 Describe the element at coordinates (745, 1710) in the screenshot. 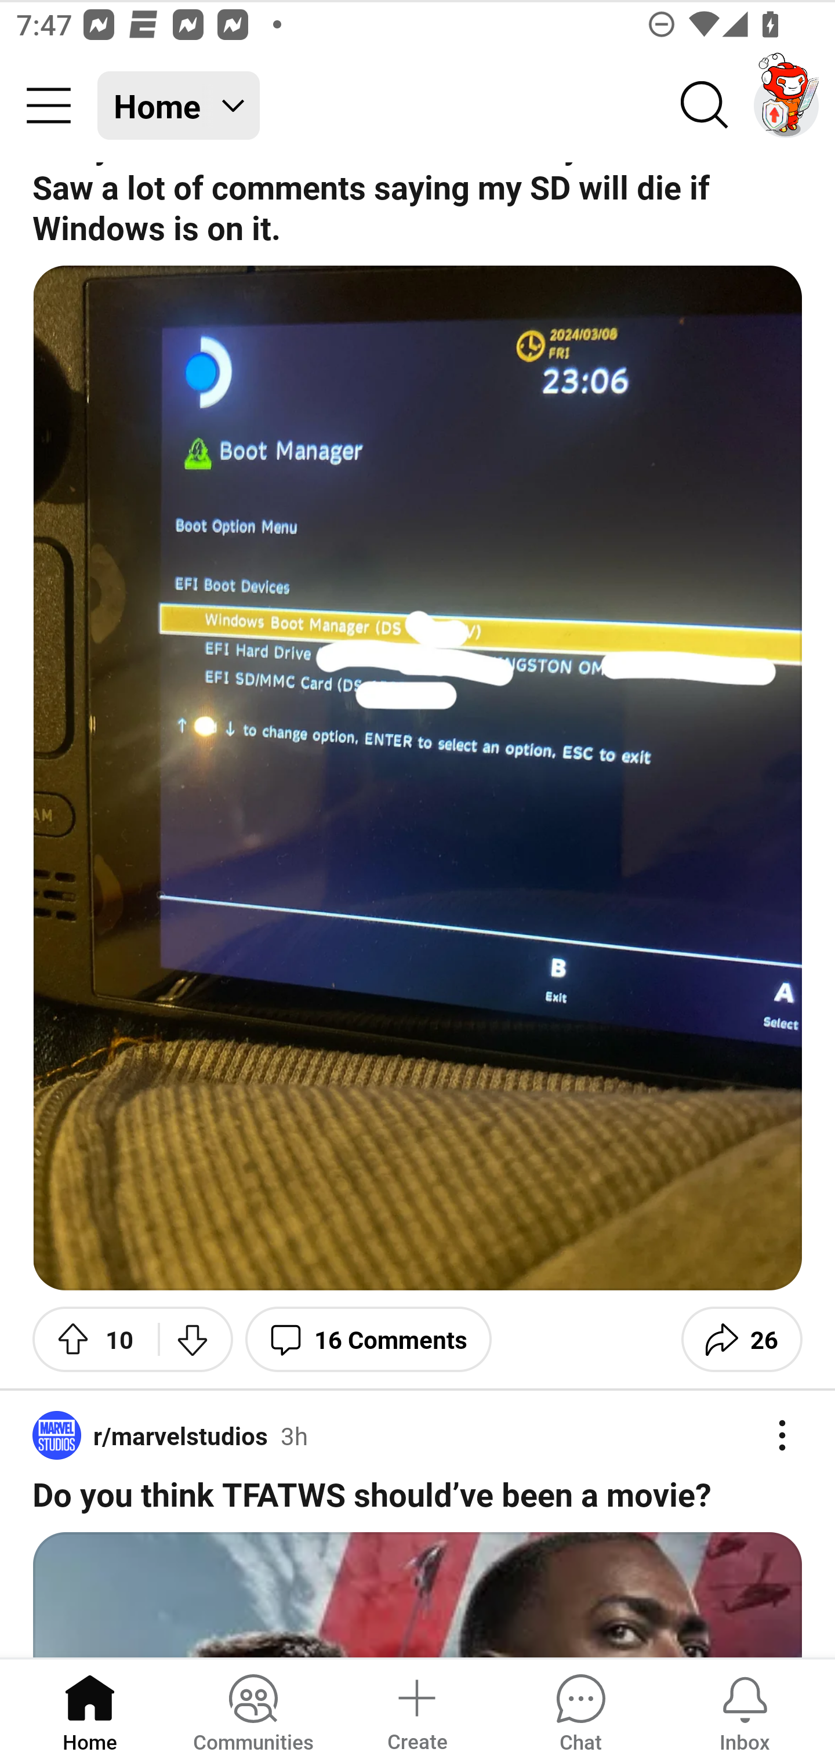

I see `Inbox` at that location.